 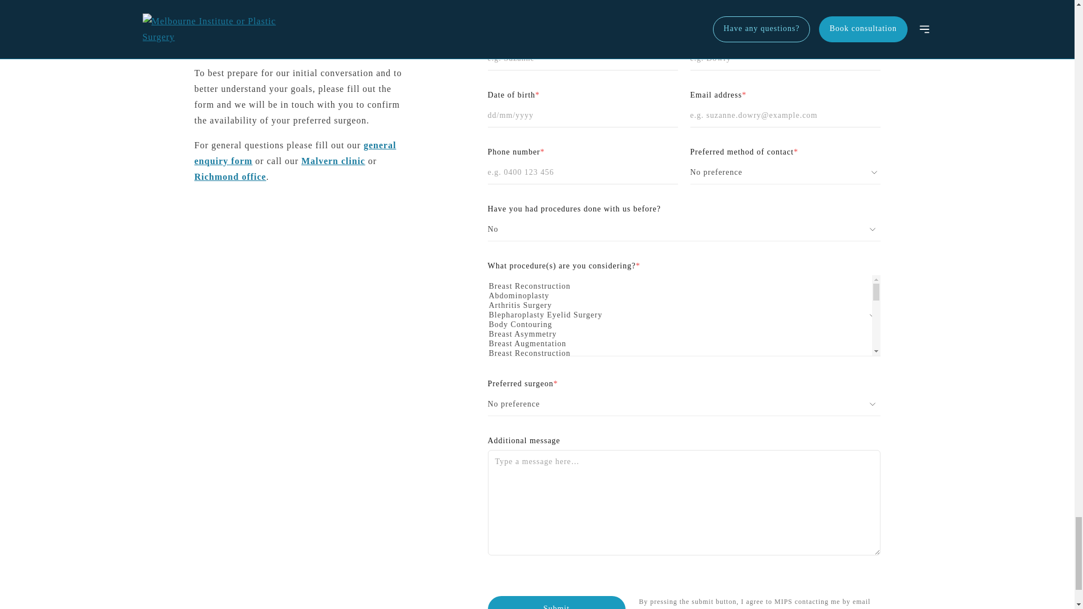 What do you see at coordinates (229, 176) in the screenshot?
I see `Richmond office` at bounding box center [229, 176].